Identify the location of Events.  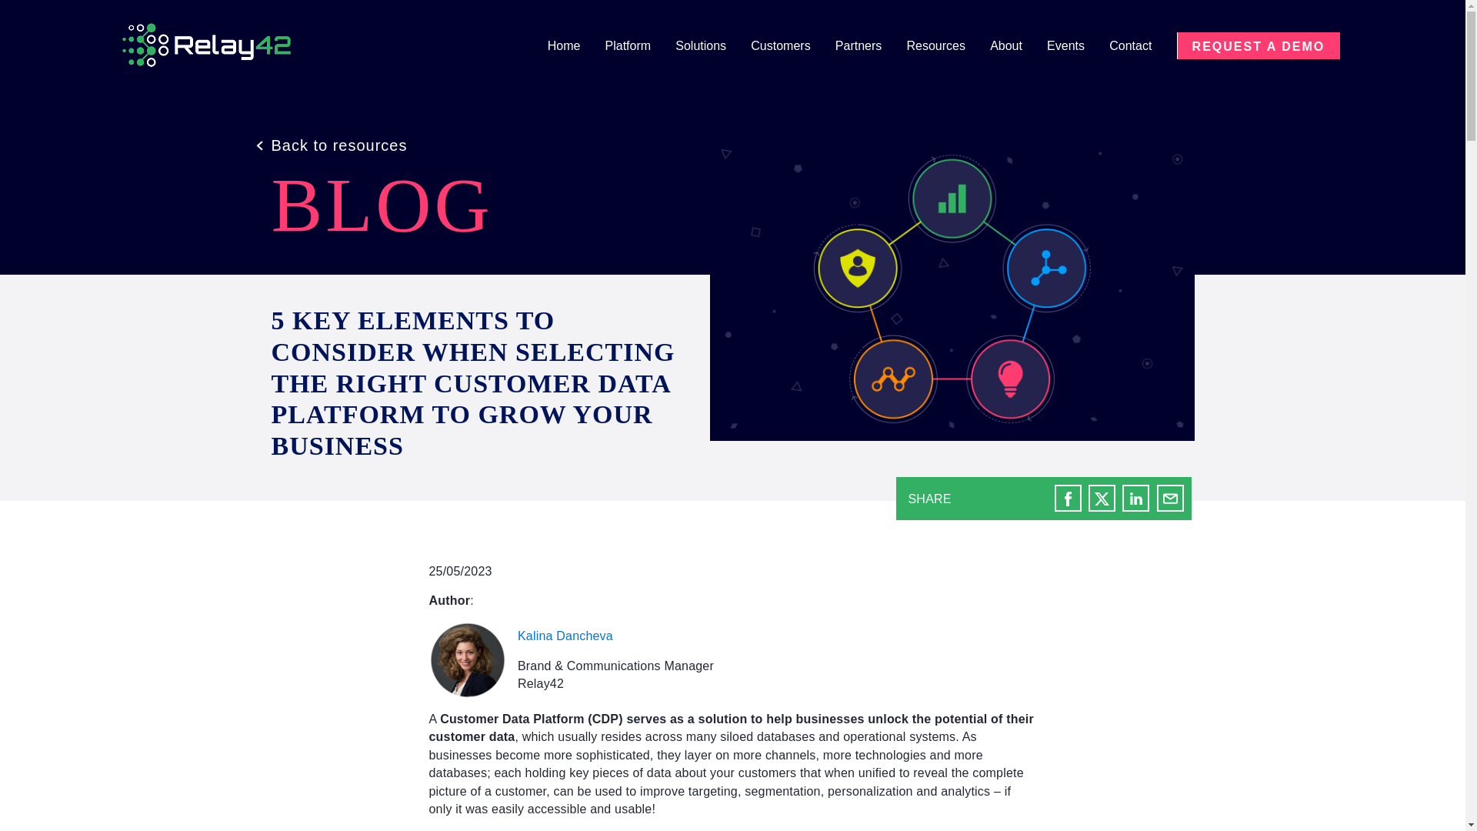
(1077, 46).